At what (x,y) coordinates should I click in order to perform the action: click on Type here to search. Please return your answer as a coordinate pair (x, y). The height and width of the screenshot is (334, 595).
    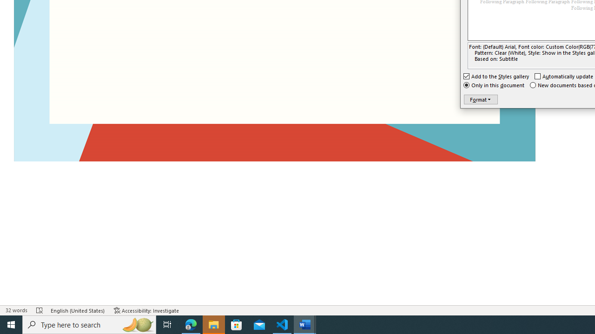
    Looking at the image, I should click on (89, 325).